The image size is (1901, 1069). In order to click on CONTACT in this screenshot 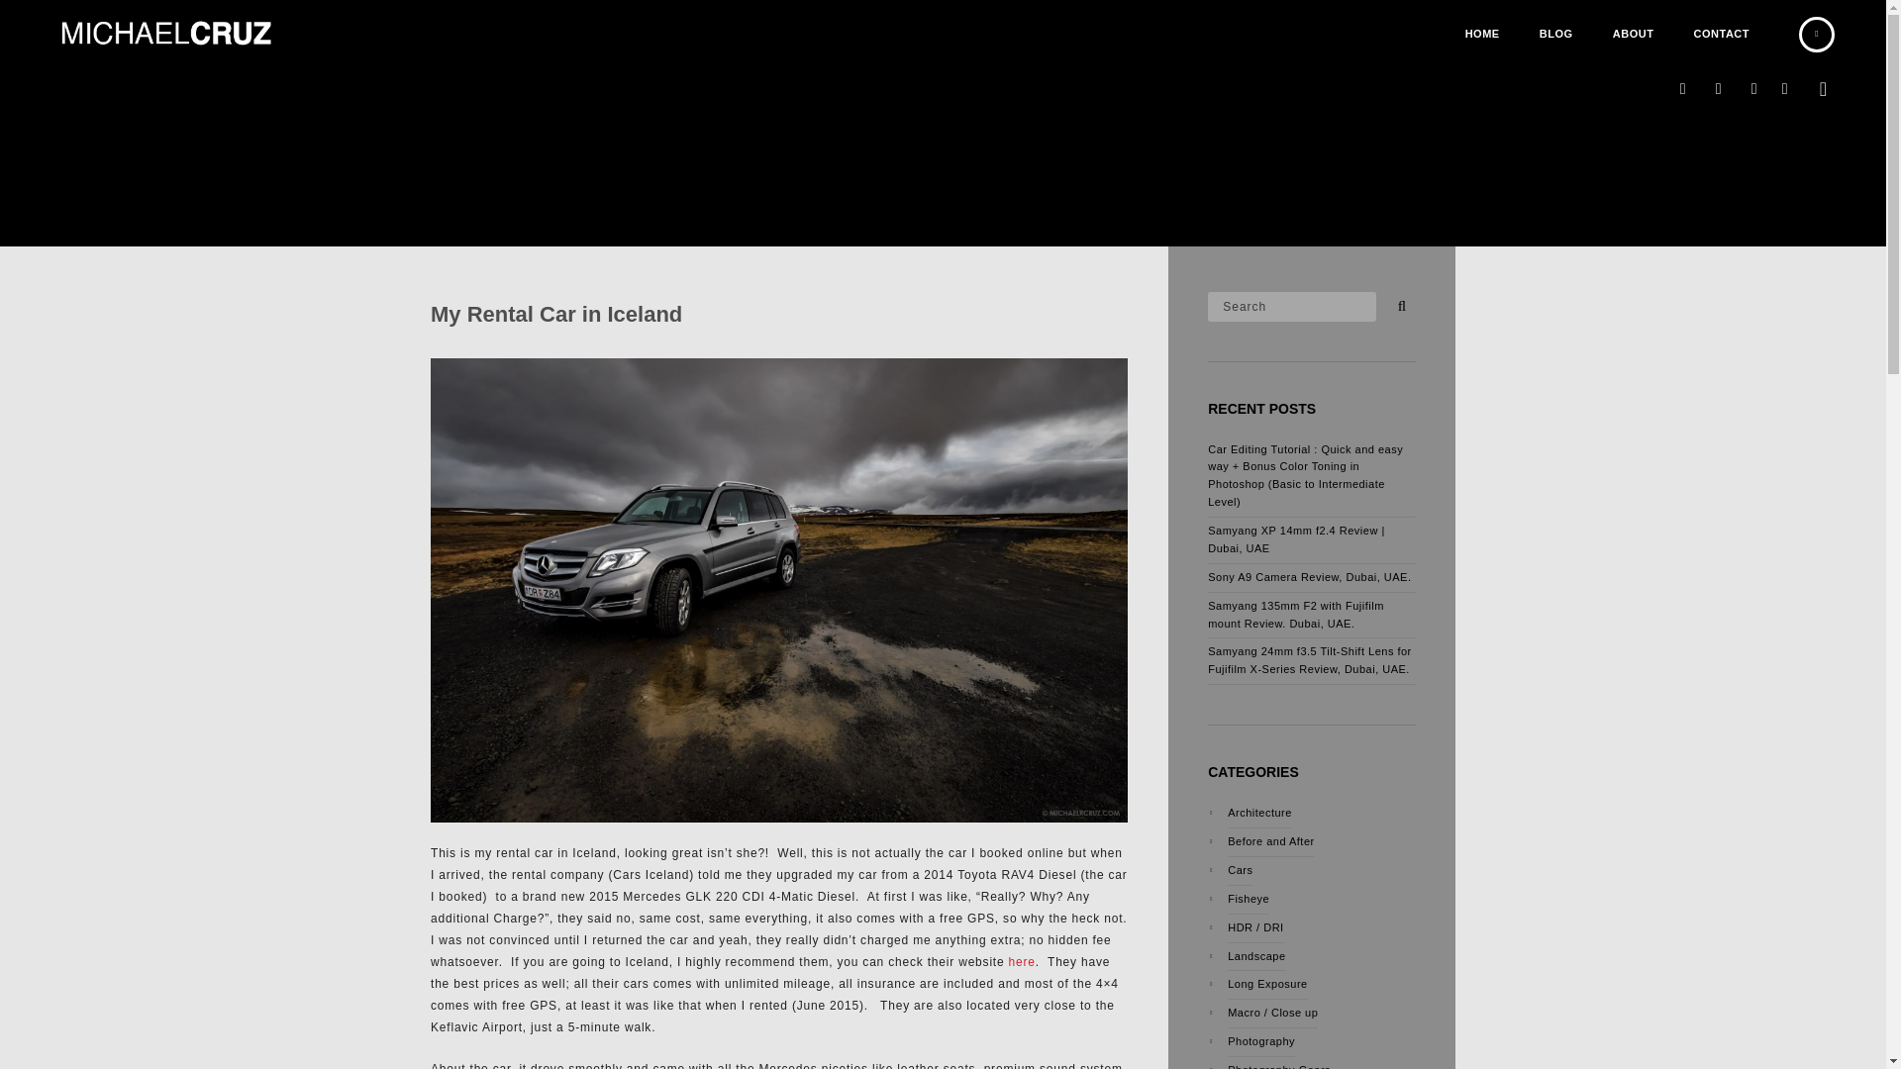, I will do `click(1722, 34)`.